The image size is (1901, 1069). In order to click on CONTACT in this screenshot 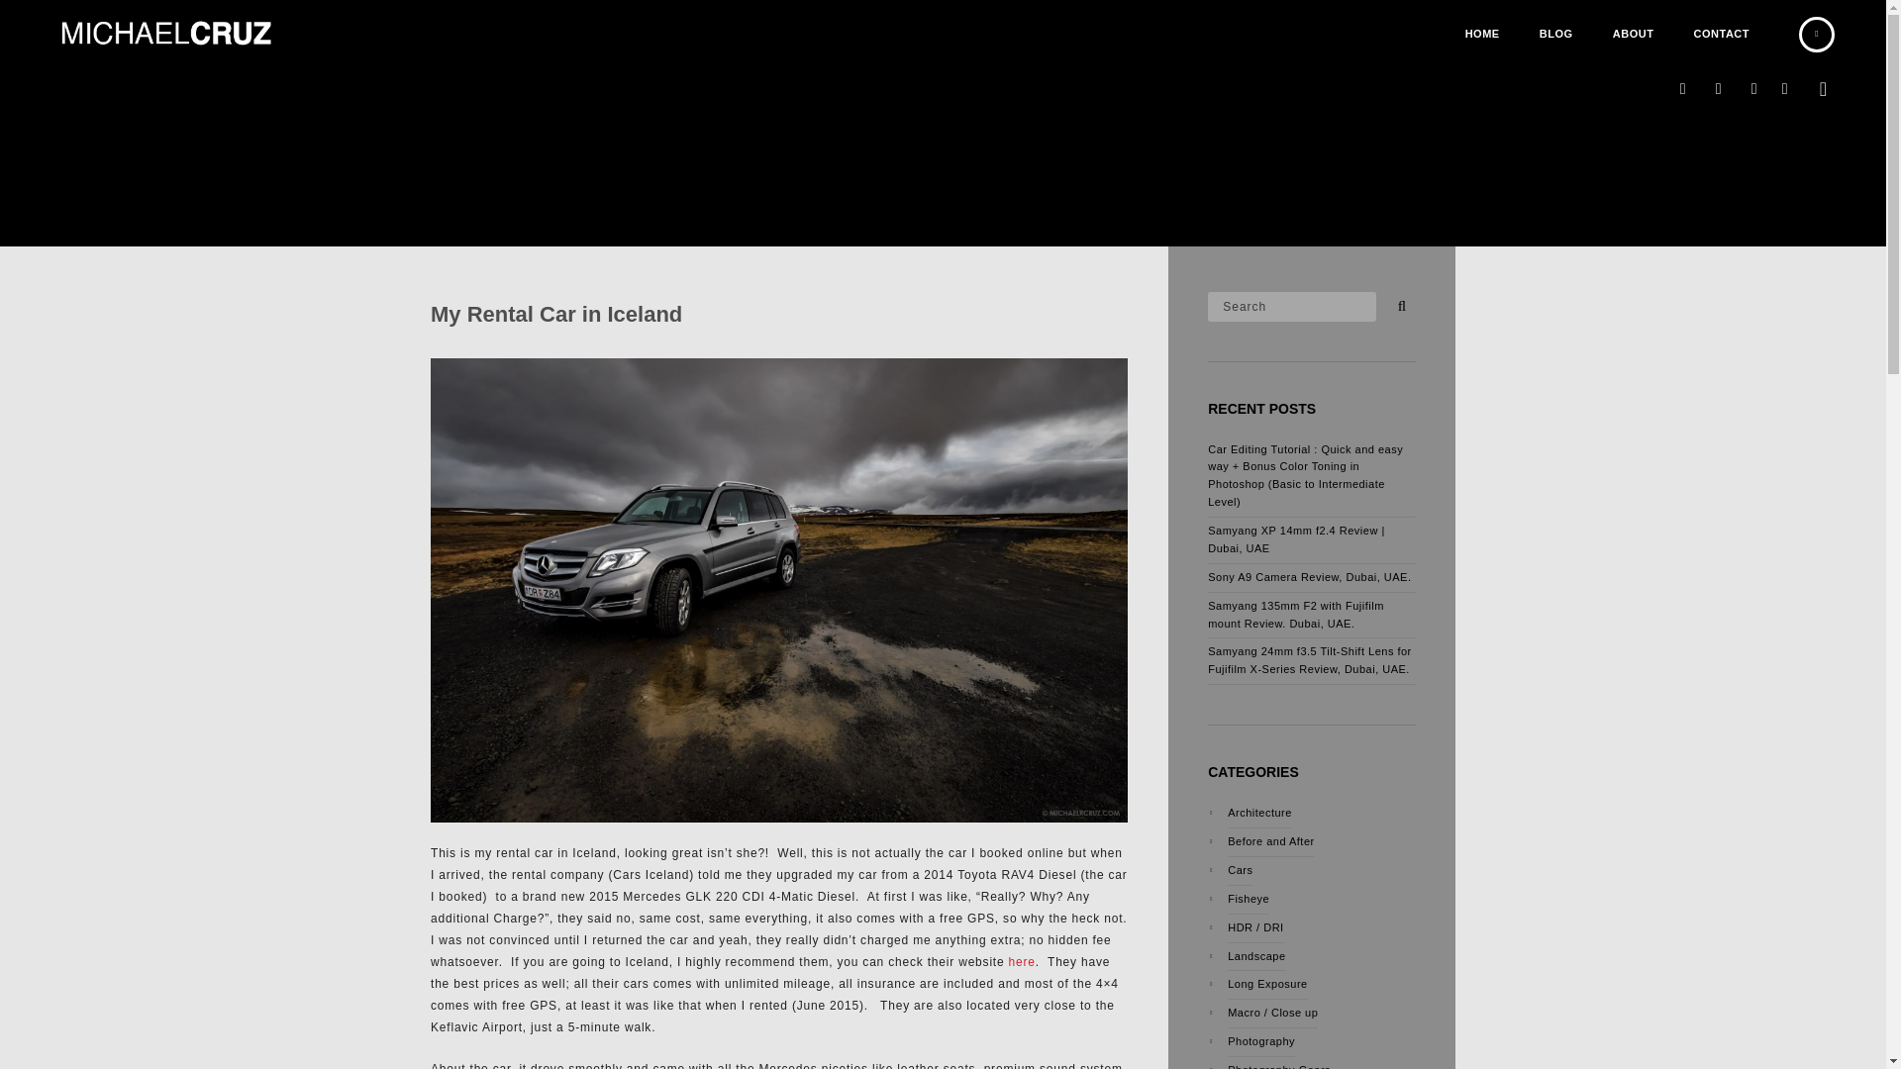, I will do `click(1722, 34)`.